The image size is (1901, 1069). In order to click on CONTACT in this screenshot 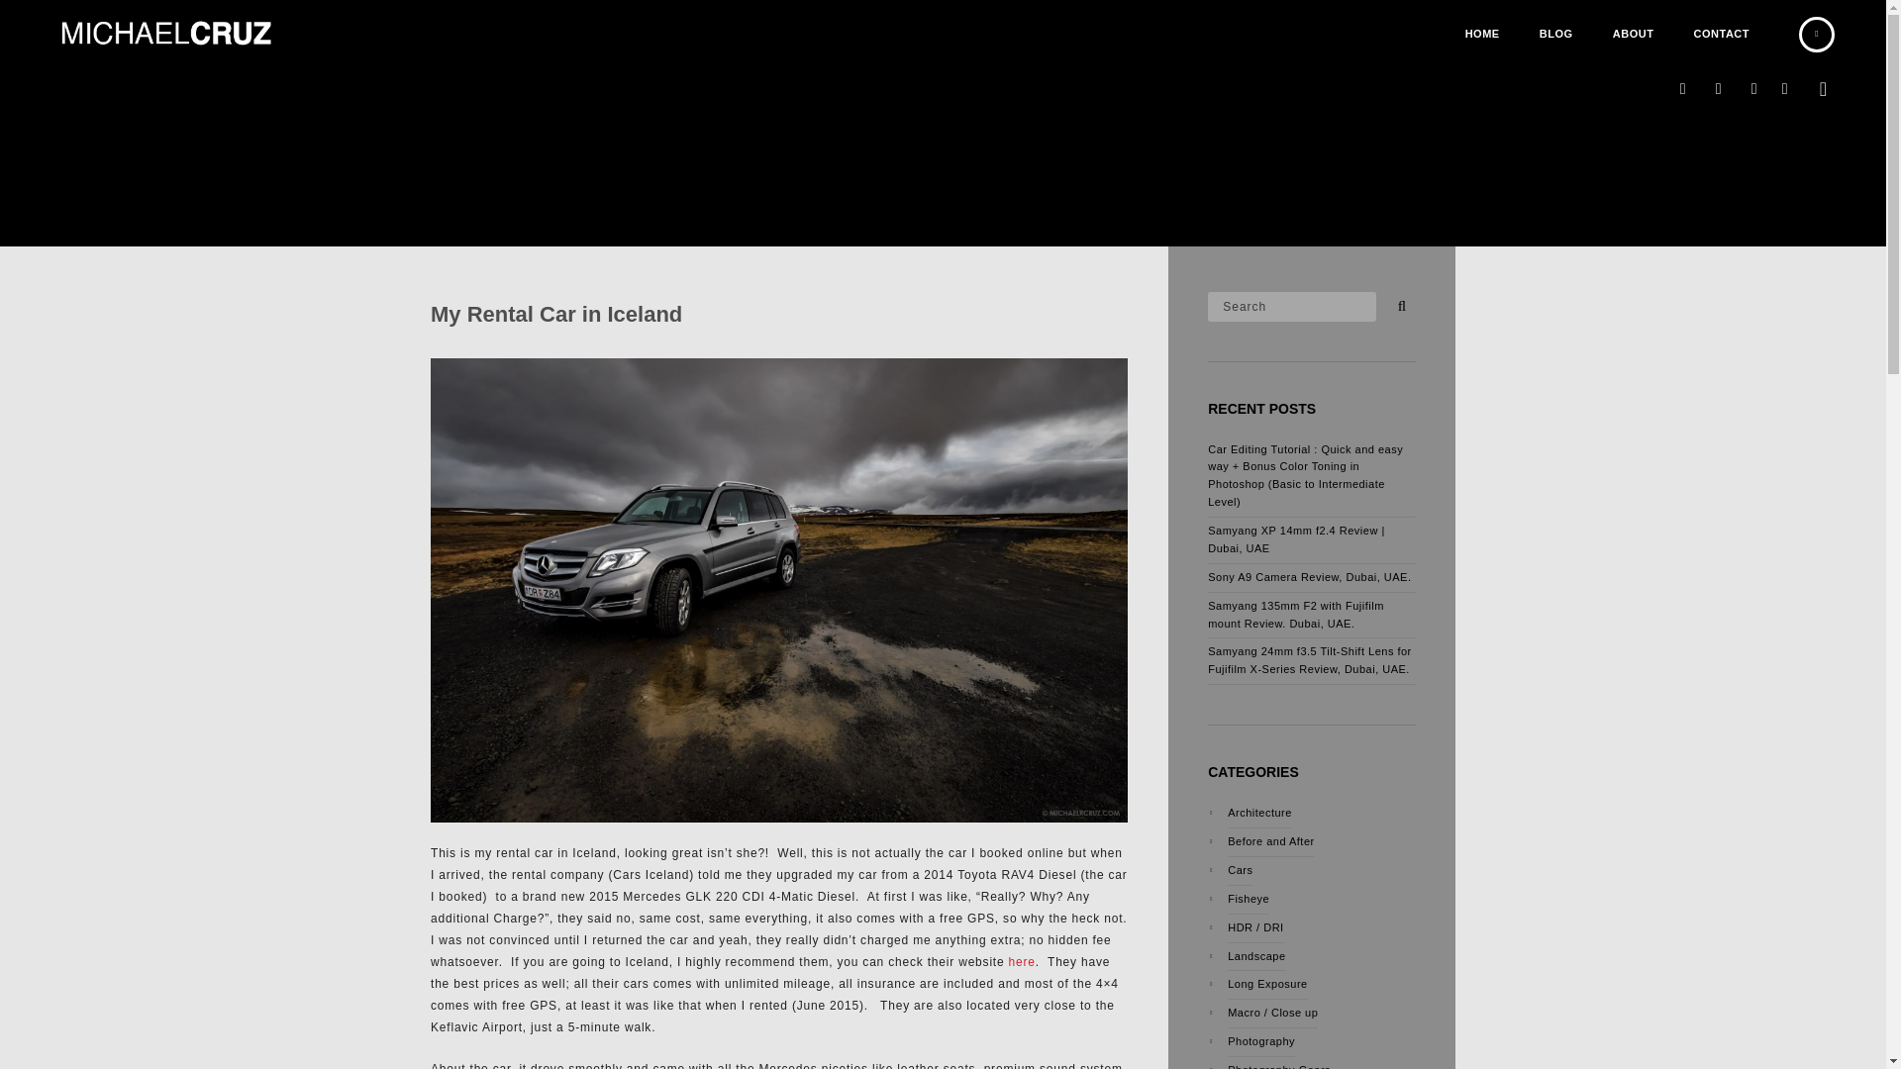, I will do `click(1722, 34)`.